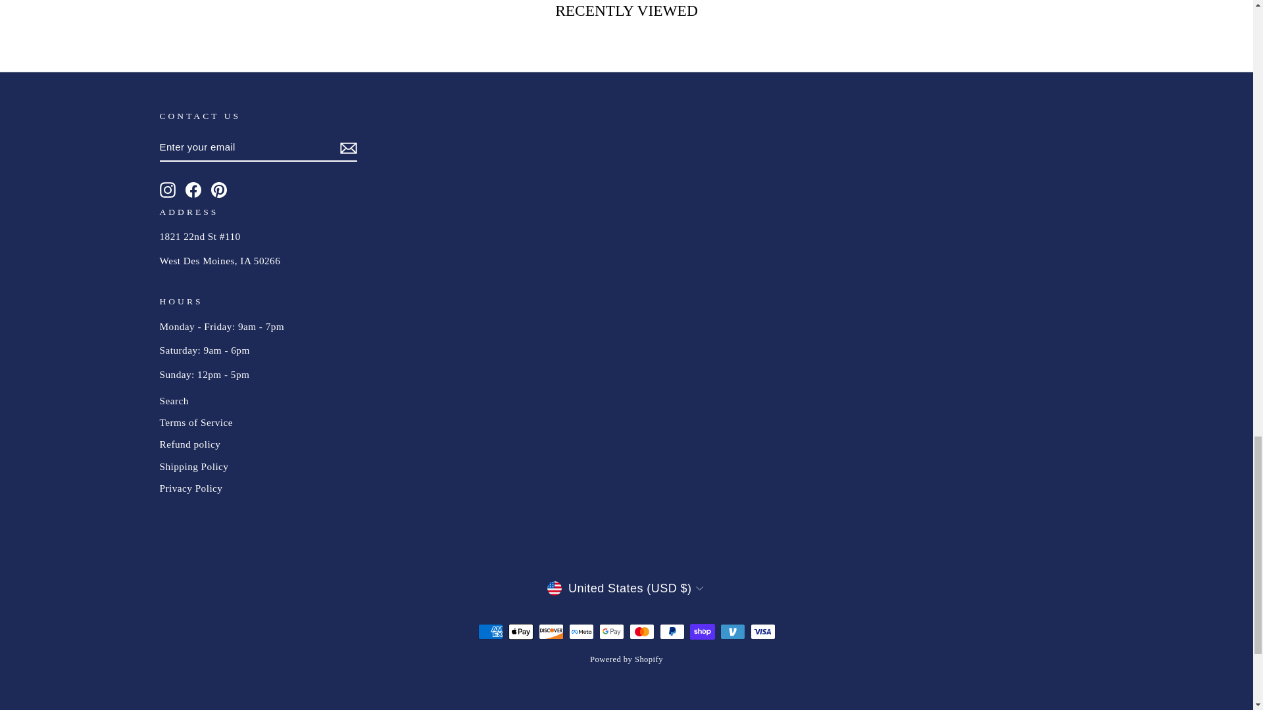 Image resolution: width=1263 pixels, height=710 pixels. What do you see at coordinates (218, 189) in the screenshot?
I see `Brown's Shoe Fit WDM on Pinterest` at bounding box center [218, 189].